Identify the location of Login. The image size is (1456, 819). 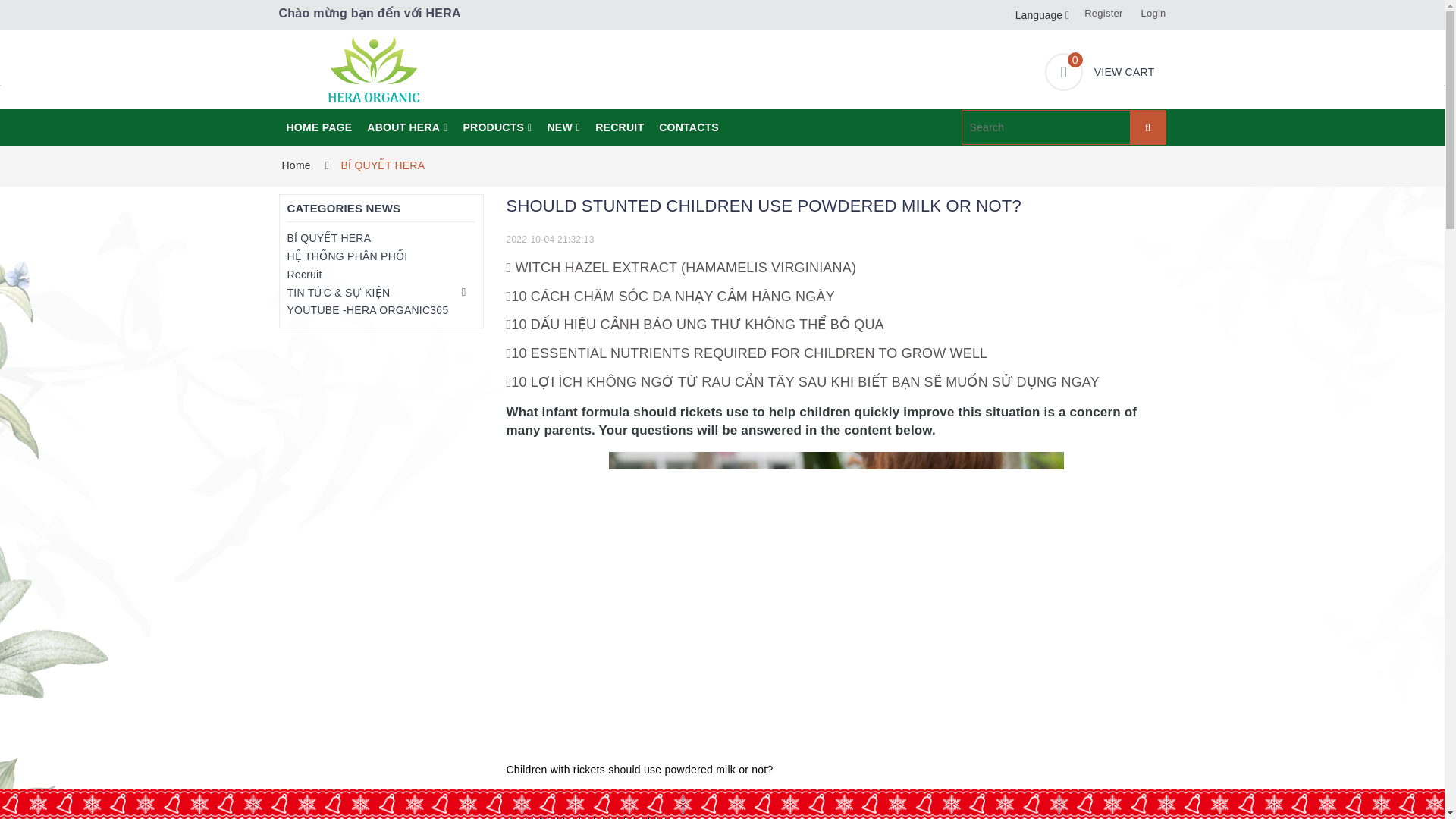
(1153, 12).